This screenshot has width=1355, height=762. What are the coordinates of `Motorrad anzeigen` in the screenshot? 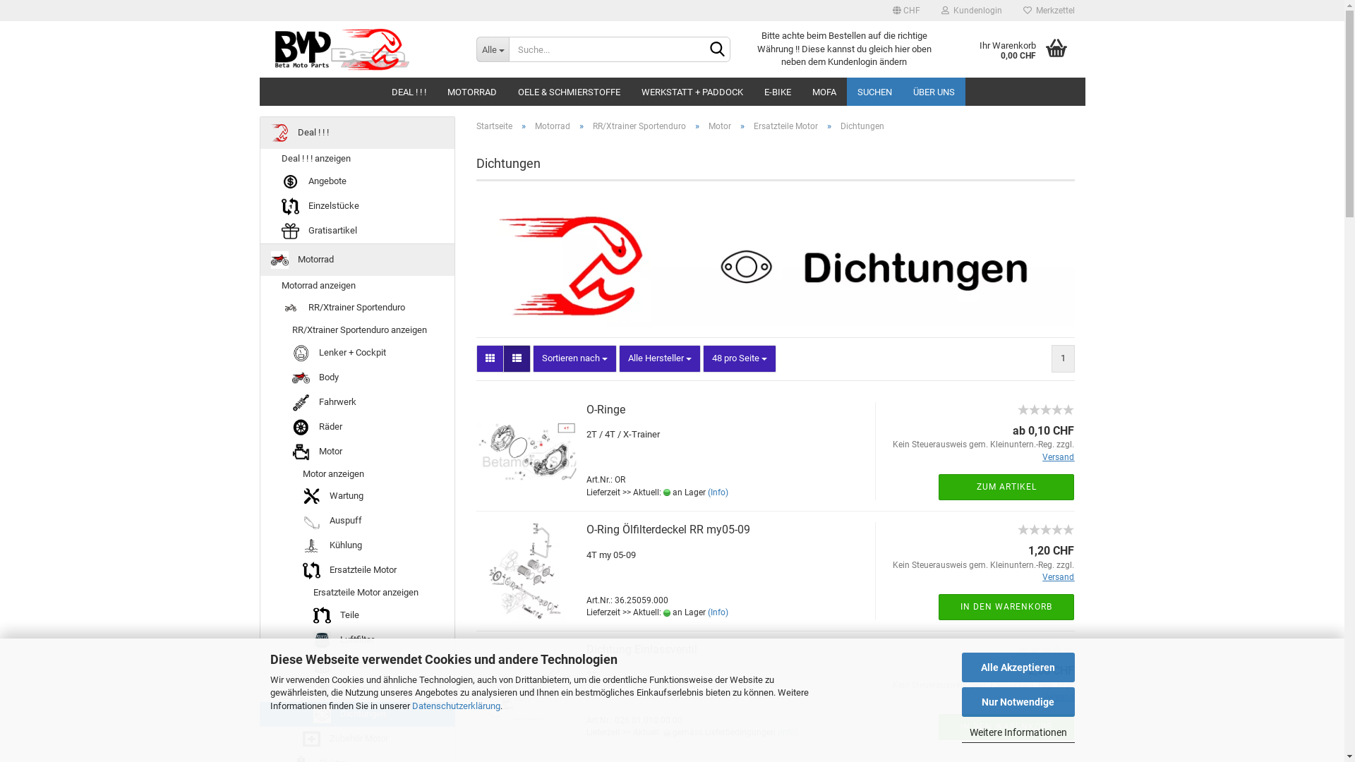 It's located at (357, 286).